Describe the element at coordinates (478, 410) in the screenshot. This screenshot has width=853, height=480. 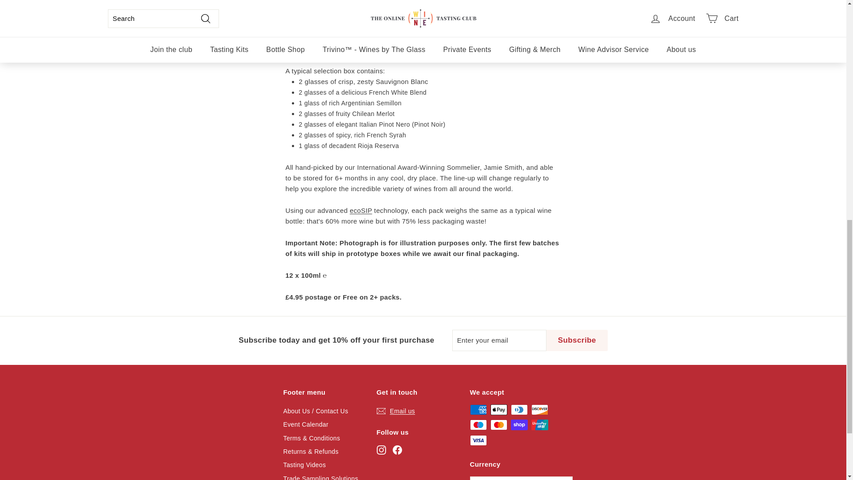
I see `American Express` at that location.